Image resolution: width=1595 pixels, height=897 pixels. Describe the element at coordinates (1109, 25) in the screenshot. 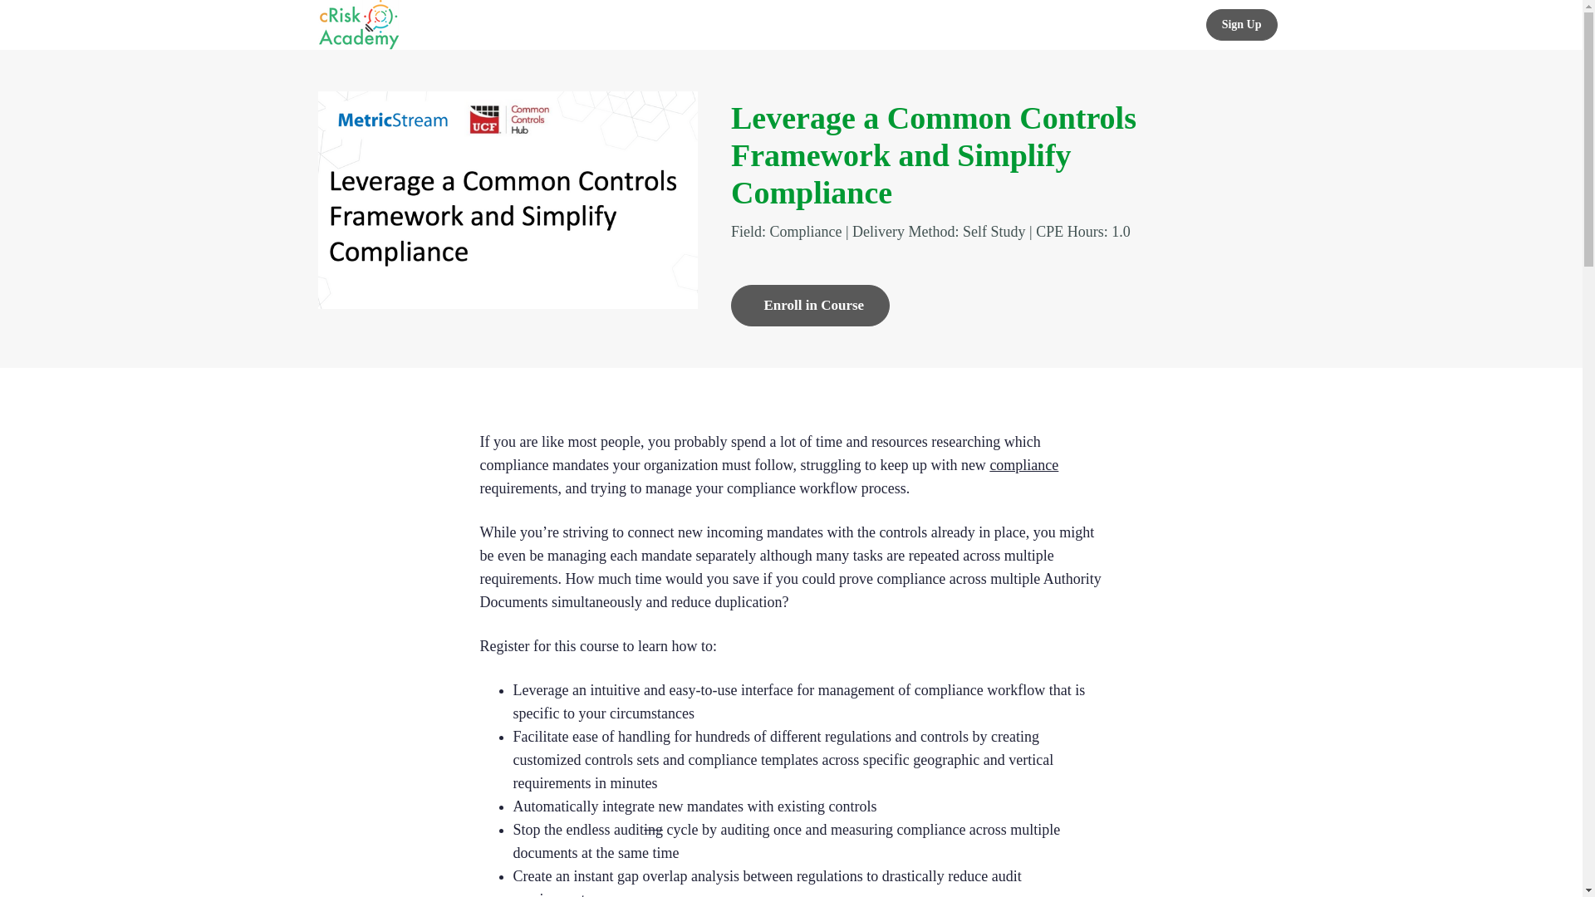

I see `More` at that location.